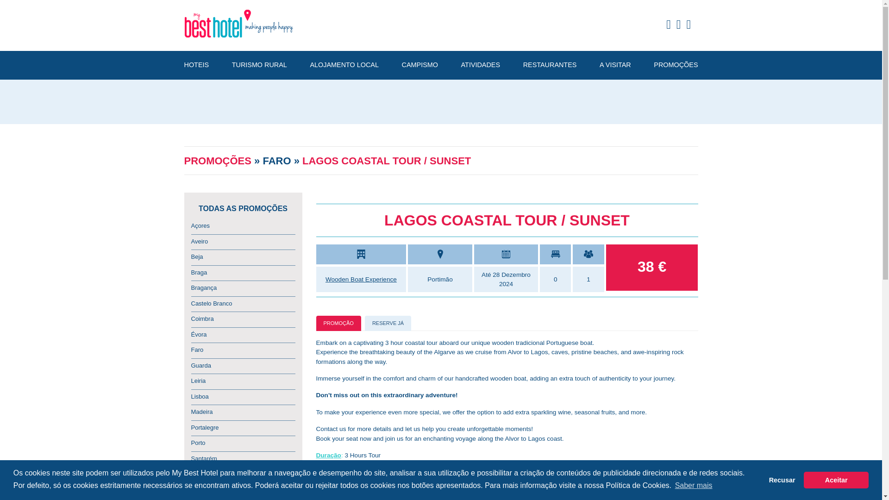 The image size is (889, 500). I want to click on Recusar, so click(782, 480).